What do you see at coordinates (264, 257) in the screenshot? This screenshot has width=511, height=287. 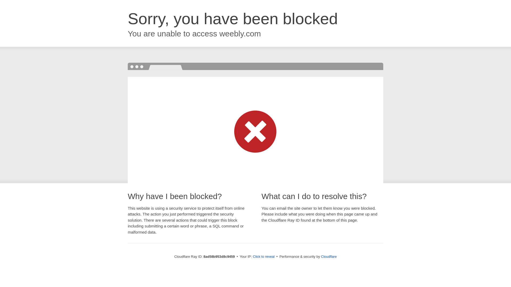 I see `Click to reveal` at bounding box center [264, 257].